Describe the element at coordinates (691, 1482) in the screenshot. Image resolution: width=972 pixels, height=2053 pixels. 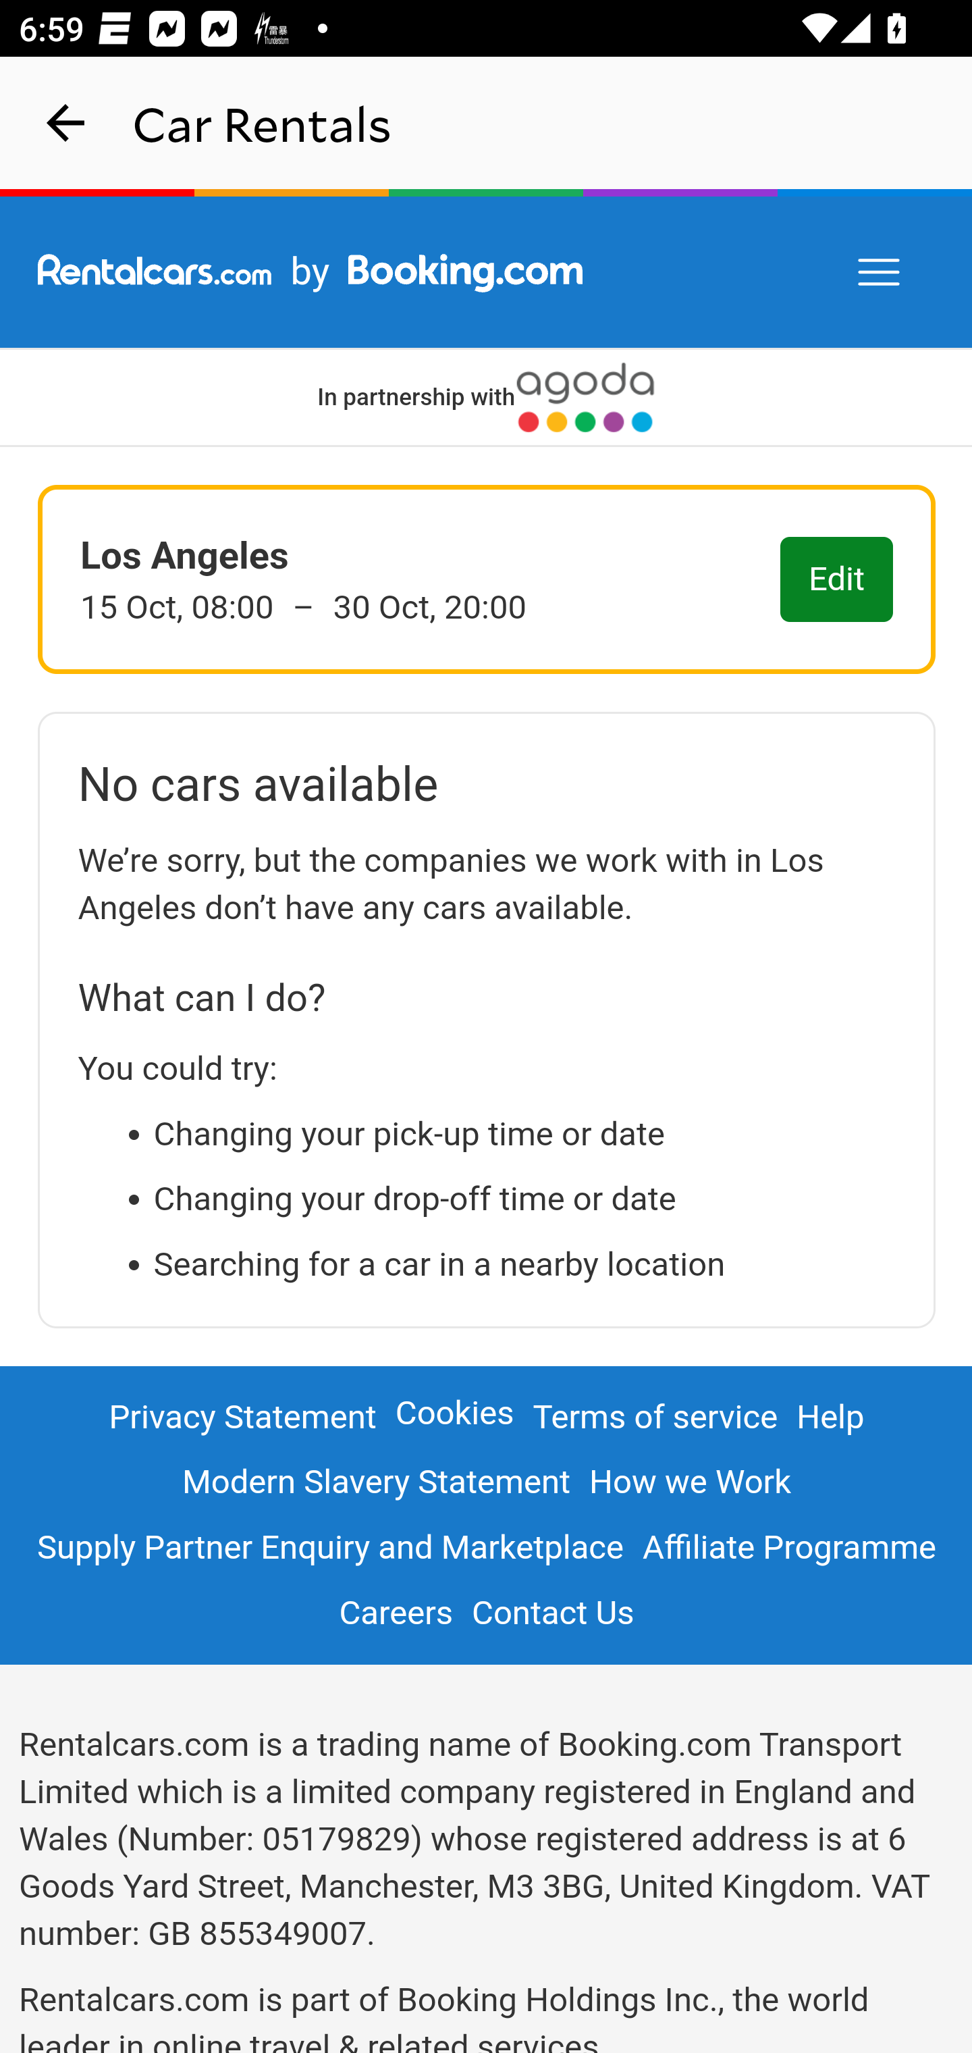
I see `How we Work` at that location.